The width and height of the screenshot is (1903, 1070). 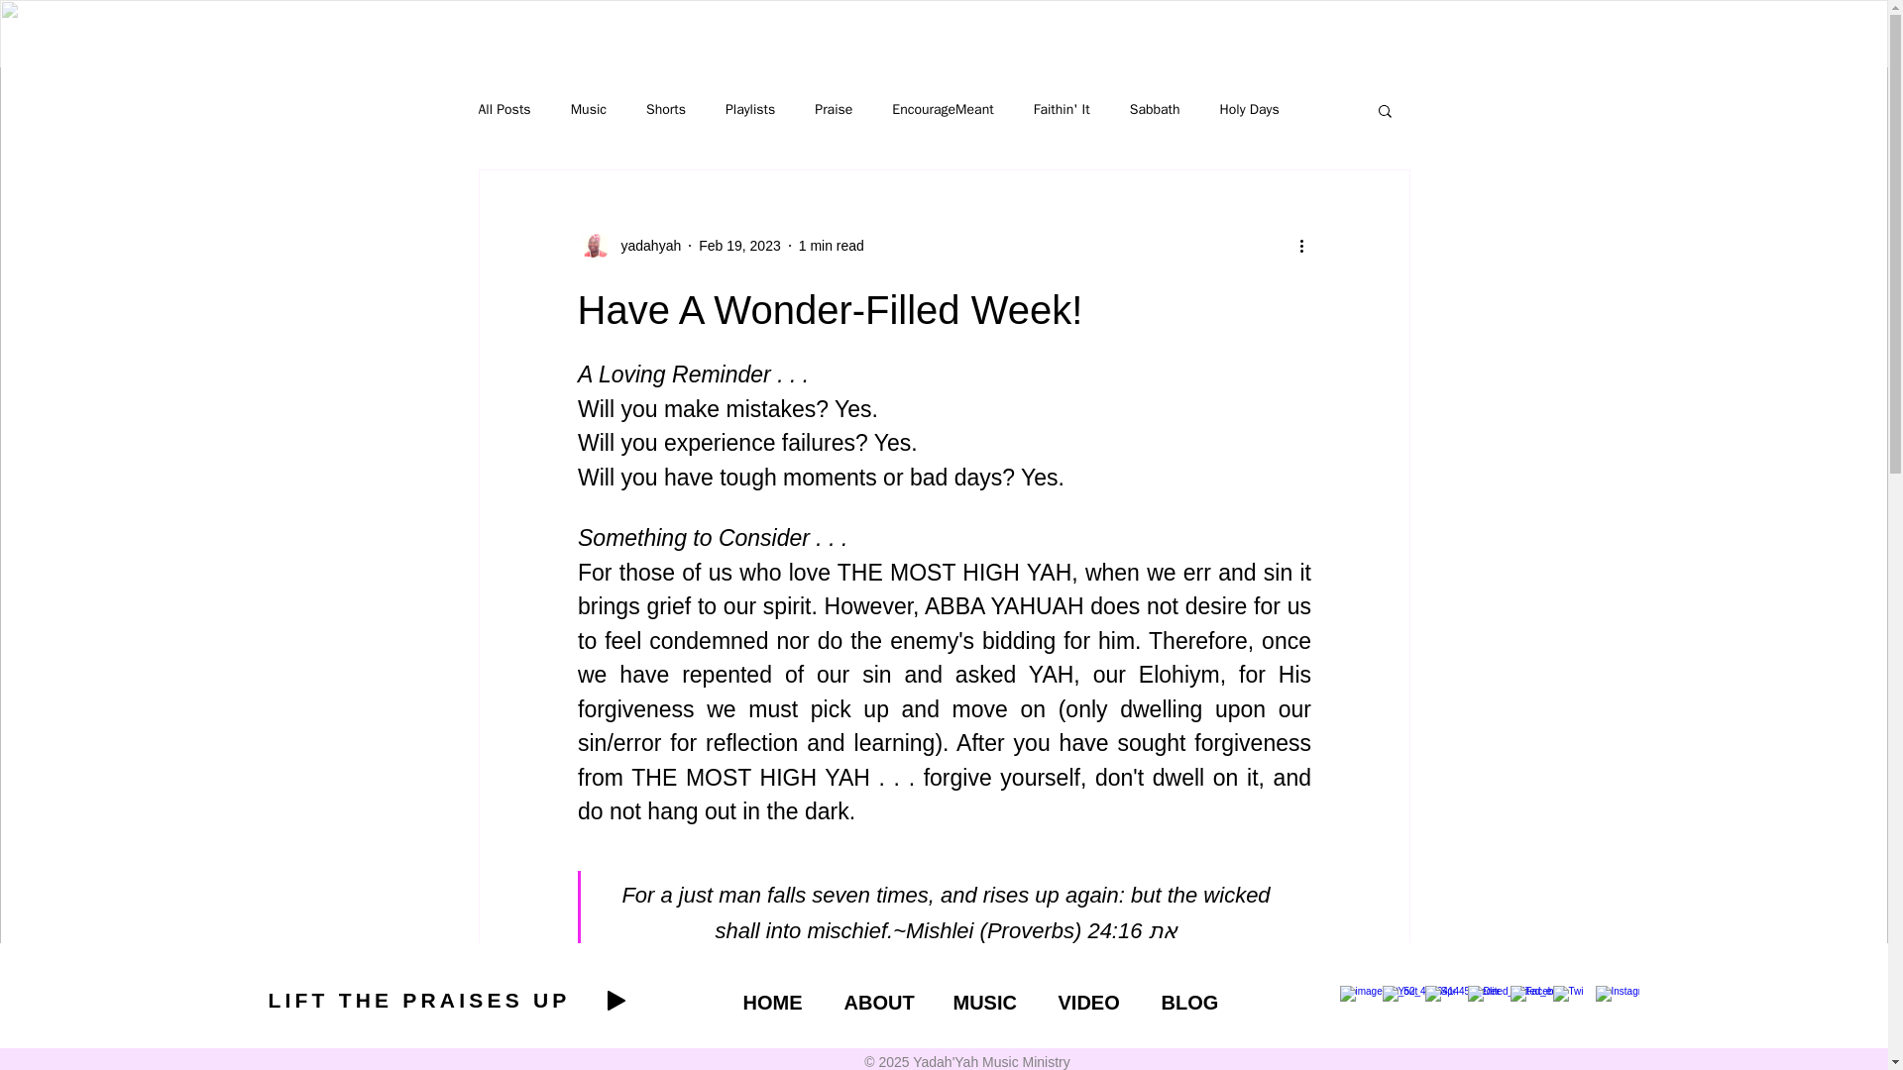 I want to click on Faithin' It, so click(x=1062, y=109).